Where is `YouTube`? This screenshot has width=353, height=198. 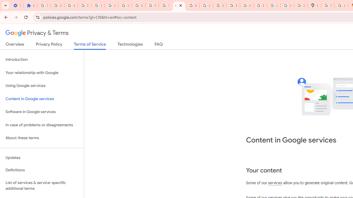
YouTube is located at coordinates (165, 5).